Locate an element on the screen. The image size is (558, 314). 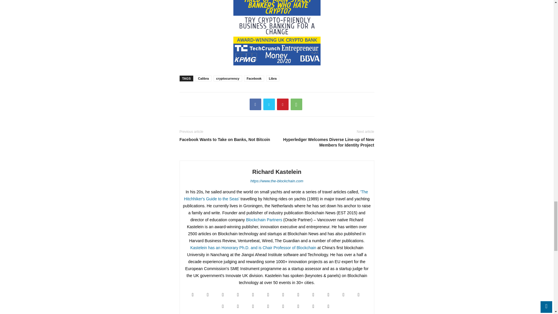
Calibra is located at coordinates (203, 78).